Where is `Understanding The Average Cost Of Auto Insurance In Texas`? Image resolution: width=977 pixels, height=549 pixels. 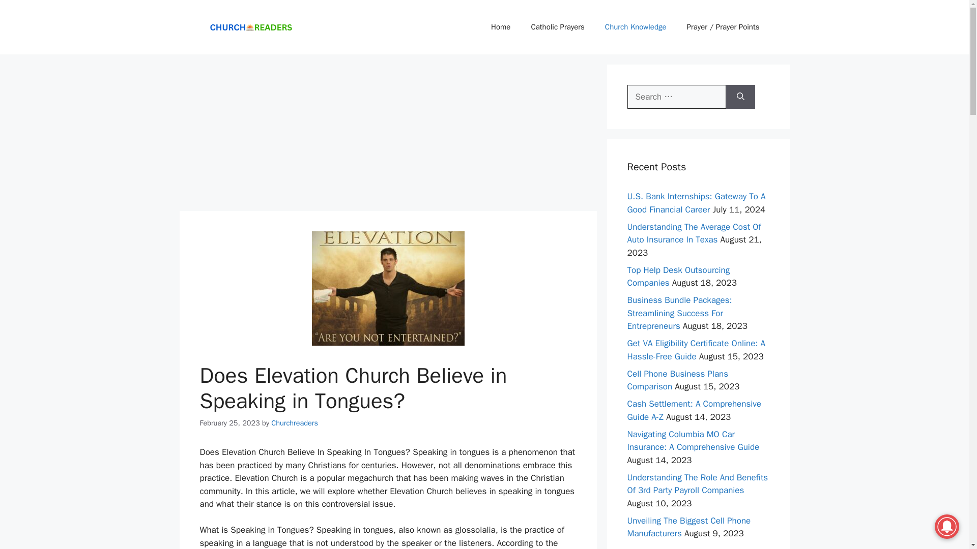
Understanding The Average Cost Of Auto Insurance In Texas is located at coordinates (694, 233).